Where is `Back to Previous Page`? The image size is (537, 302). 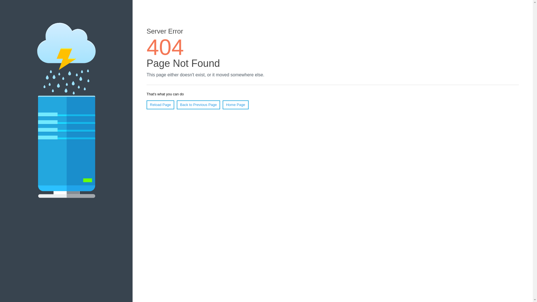
Back to Previous Page is located at coordinates (199, 105).